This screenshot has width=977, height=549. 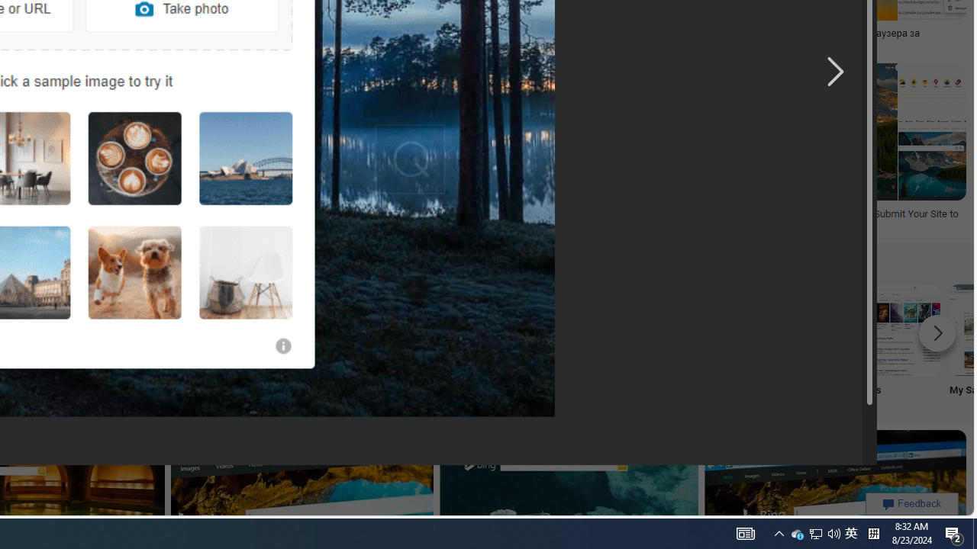 I want to click on Bing Search App App, so click(x=391, y=343).